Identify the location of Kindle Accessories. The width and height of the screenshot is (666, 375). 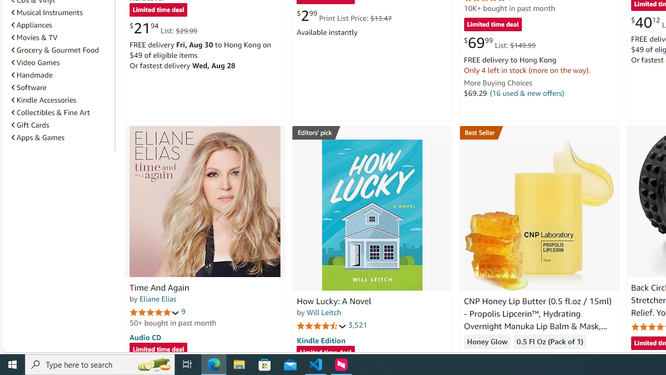
(44, 99).